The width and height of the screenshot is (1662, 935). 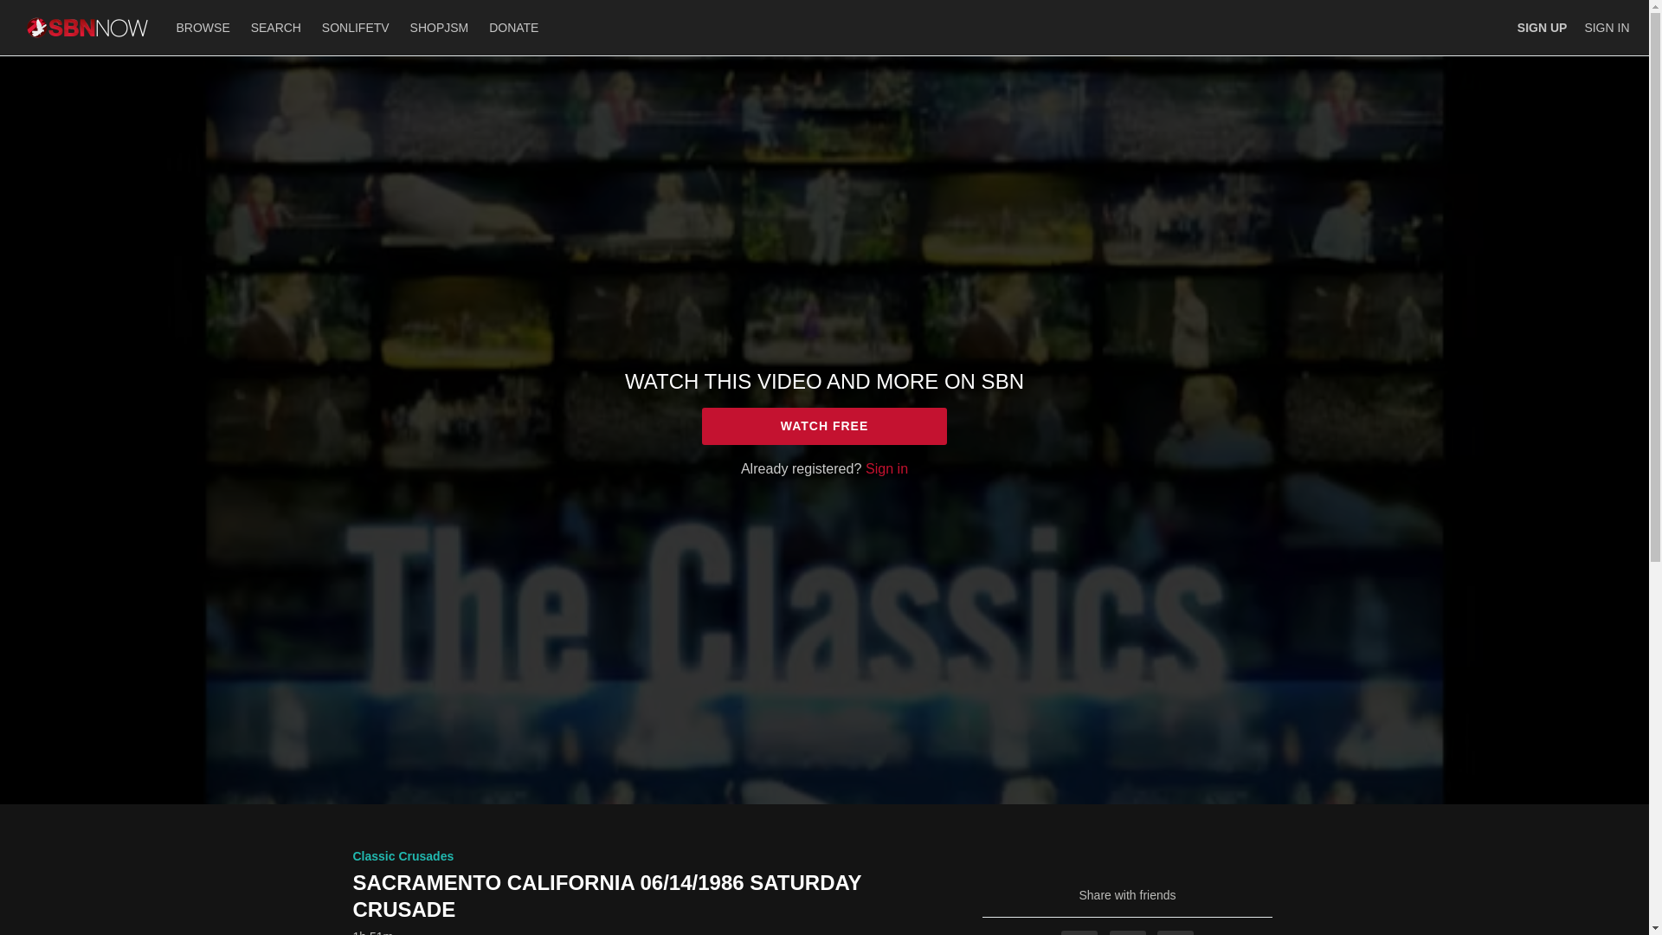 I want to click on Skip to main content, so click(x=55, y=9).